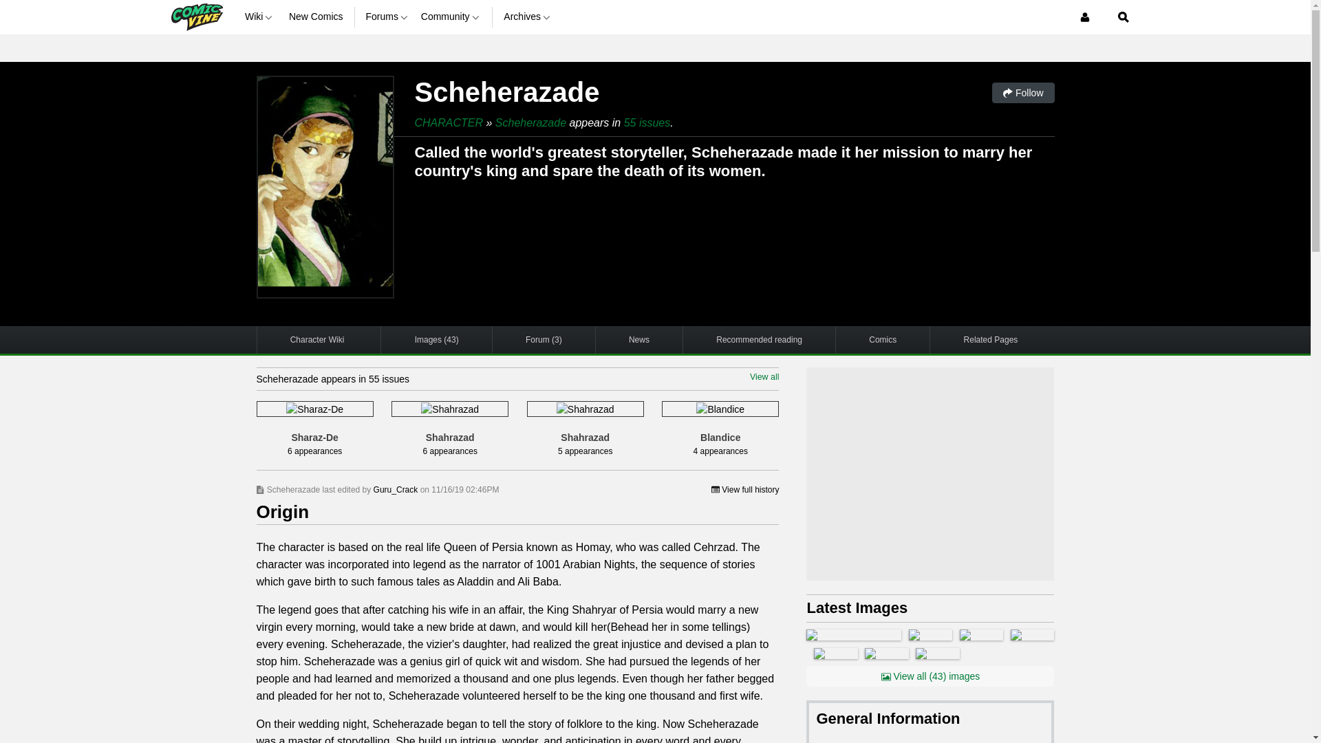  I want to click on Forums, so click(387, 17).